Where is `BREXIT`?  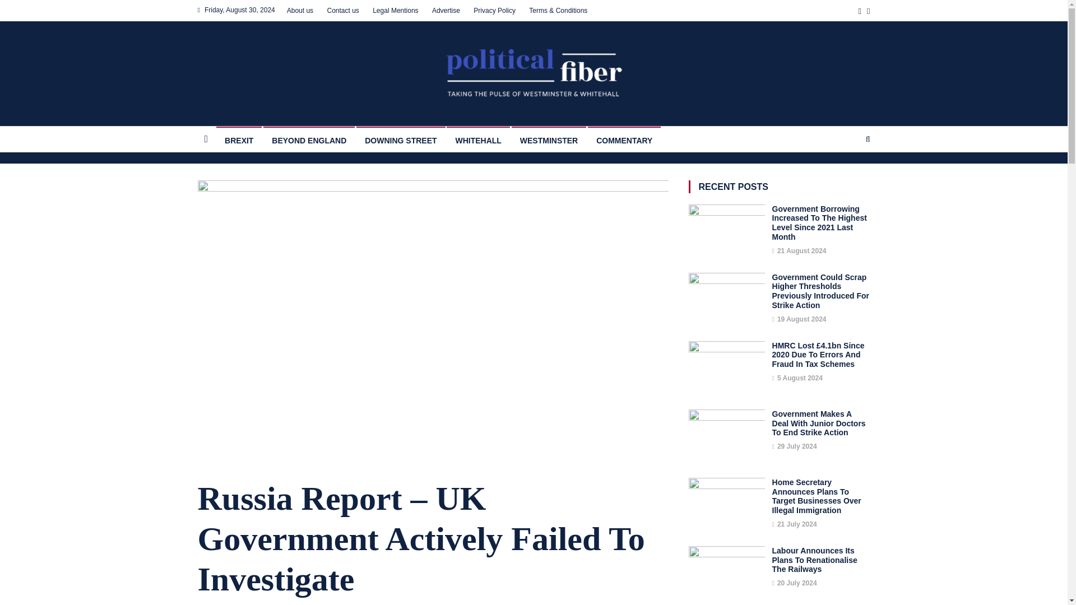
BREXIT is located at coordinates (239, 139).